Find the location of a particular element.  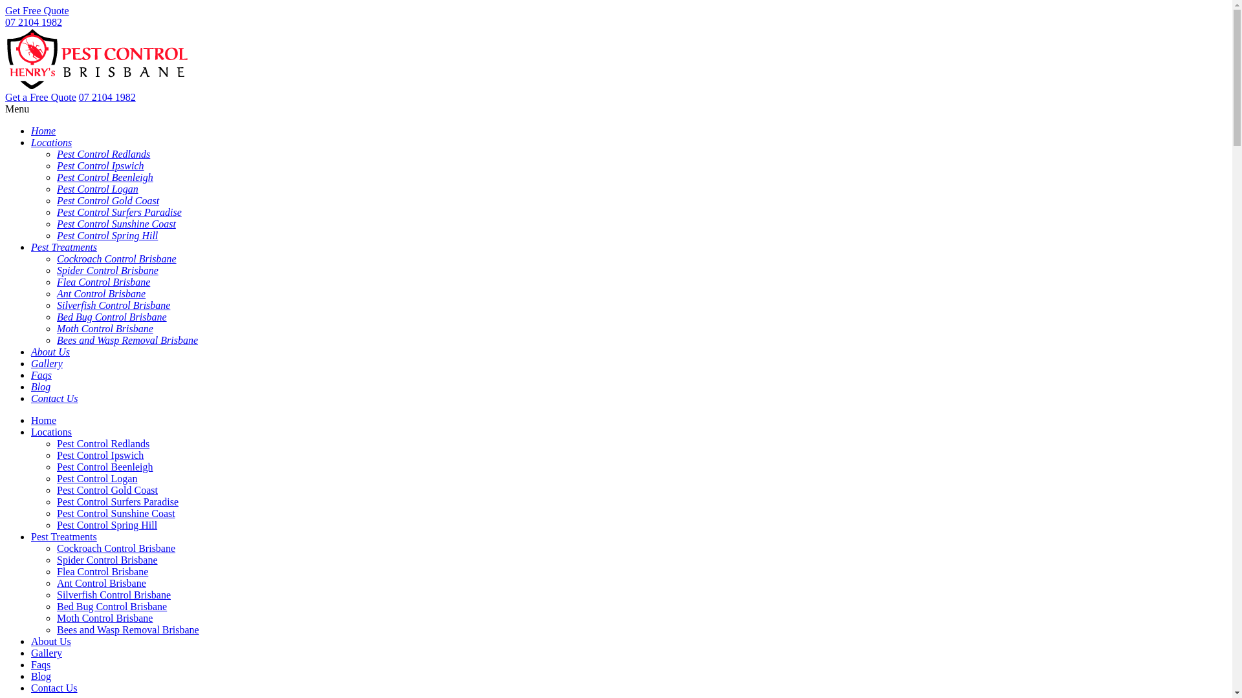

Pest Control Redlands is located at coordinates (103, 154).